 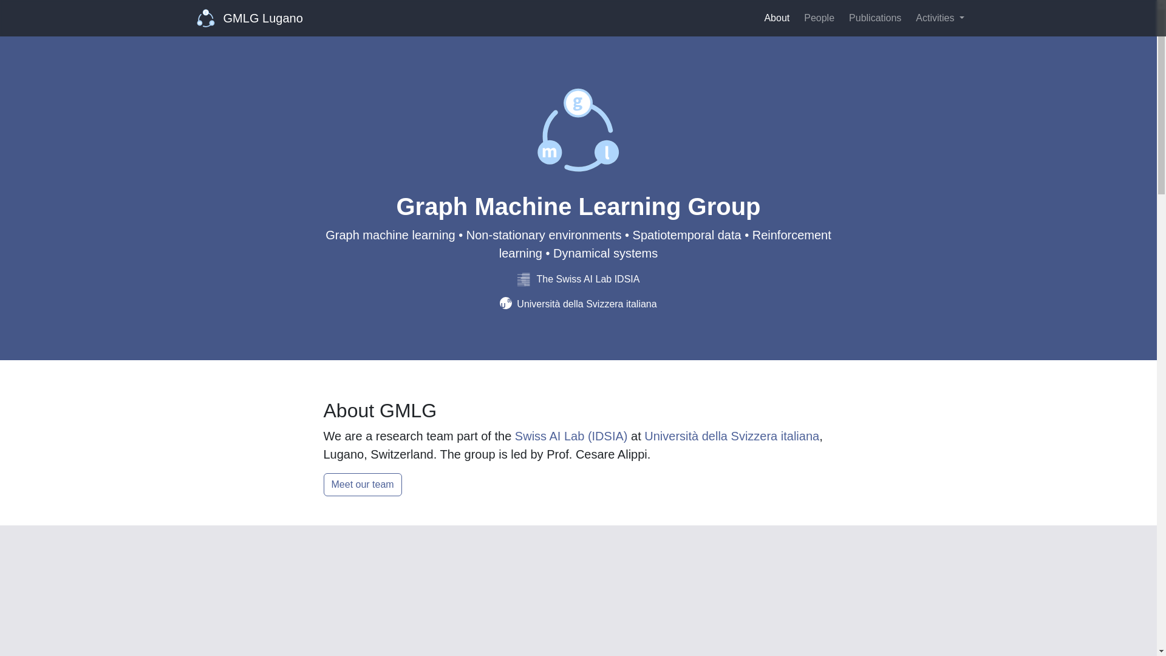 What do you see at coordinates (362, 484) in the screenshot?
I see `Meet our team` at bounding box center [362, 484].